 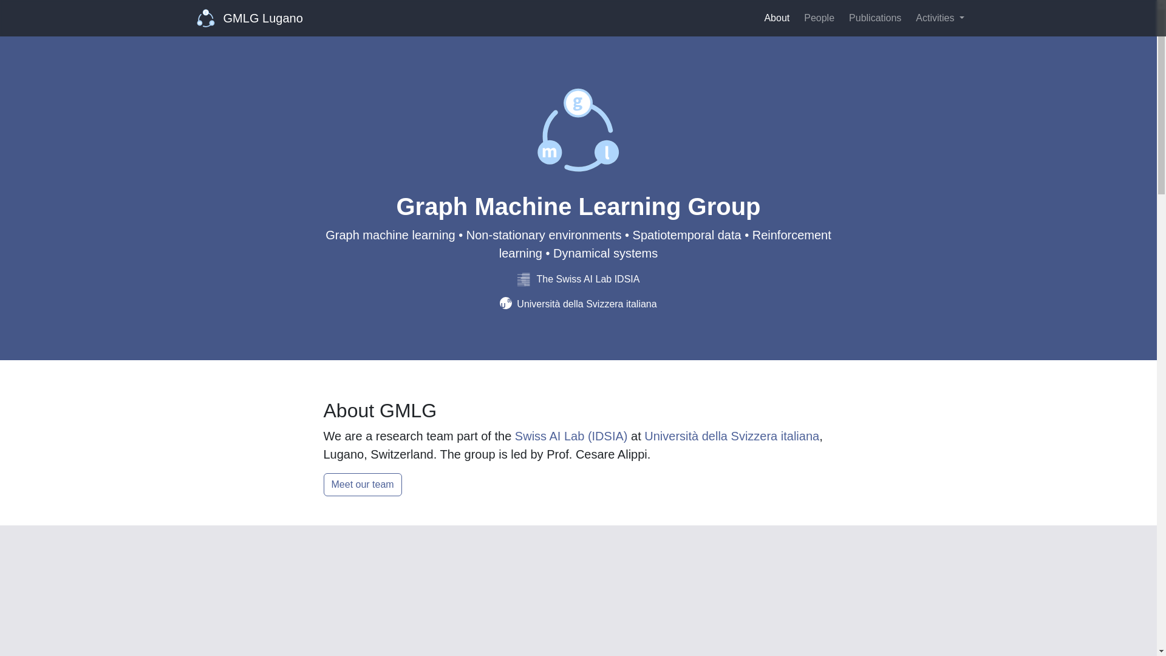 What do you see at coordinates (362, 484) in the screenshot?
I see `Meet our team` at bounding box center [362, 484].